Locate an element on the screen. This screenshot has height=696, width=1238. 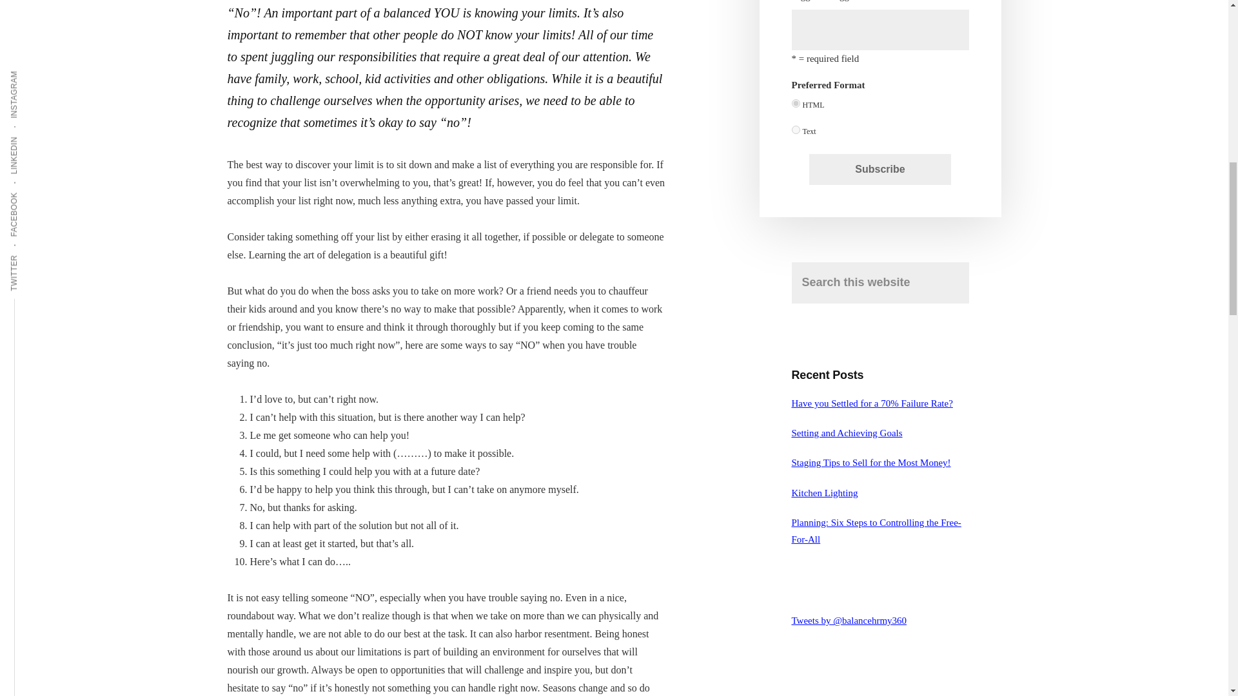
Subscribe is located at coordinates (879, 169).